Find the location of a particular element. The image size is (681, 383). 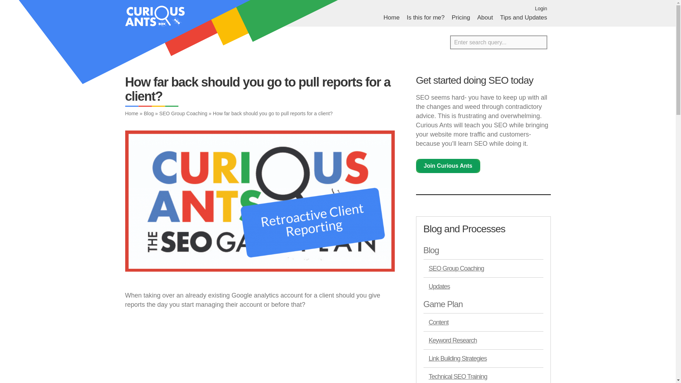

Blog is located at coordinates (483, 250).